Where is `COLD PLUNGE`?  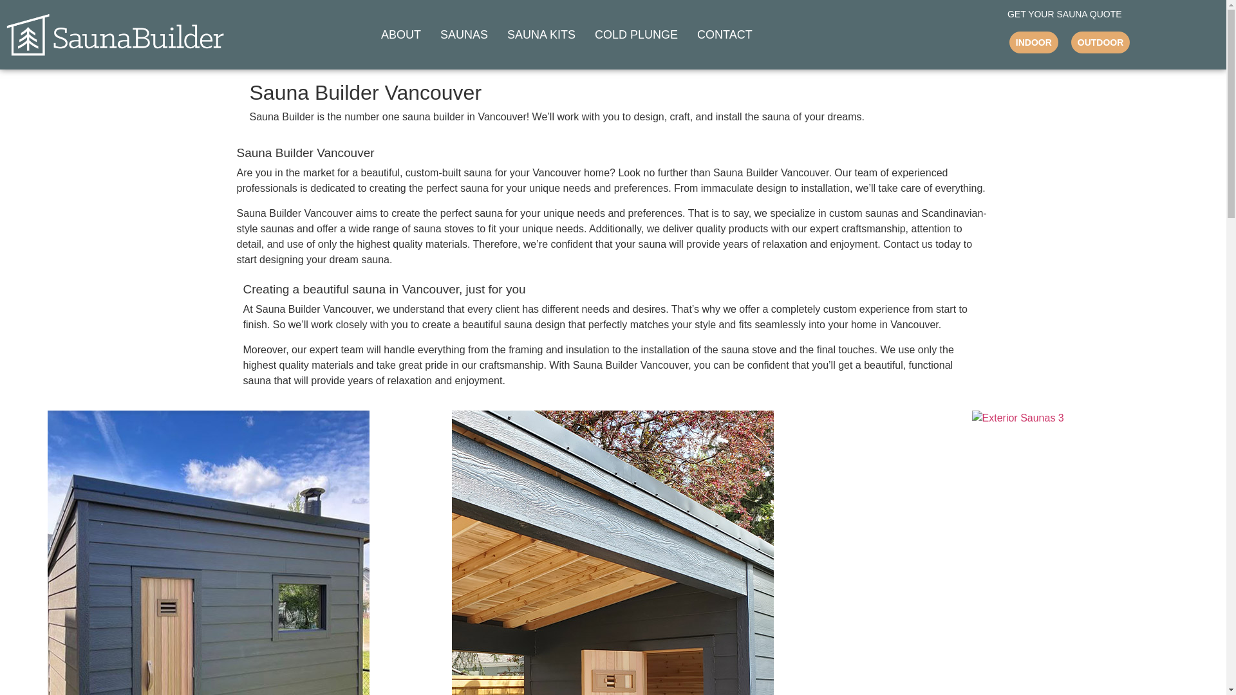
COLD PLUNGE is located at coordinates (636, 35).